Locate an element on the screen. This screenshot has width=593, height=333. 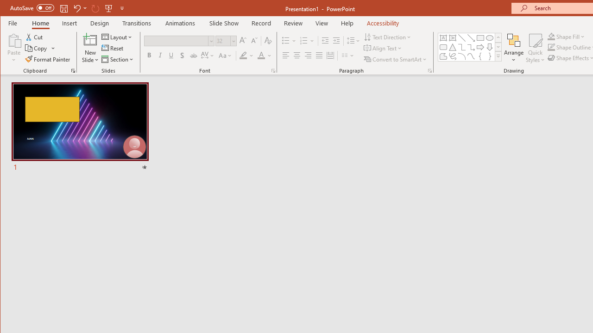
Arrow: Down is located at coordinates (490, 47).